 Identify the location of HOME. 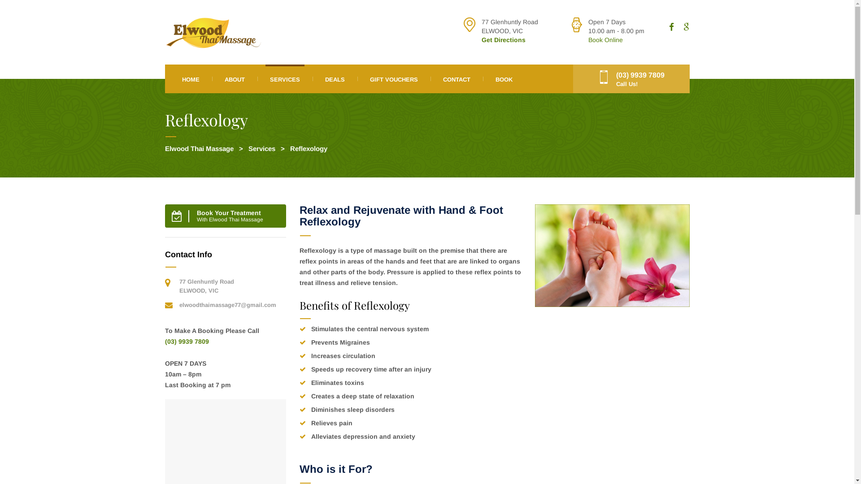
(191, 79).